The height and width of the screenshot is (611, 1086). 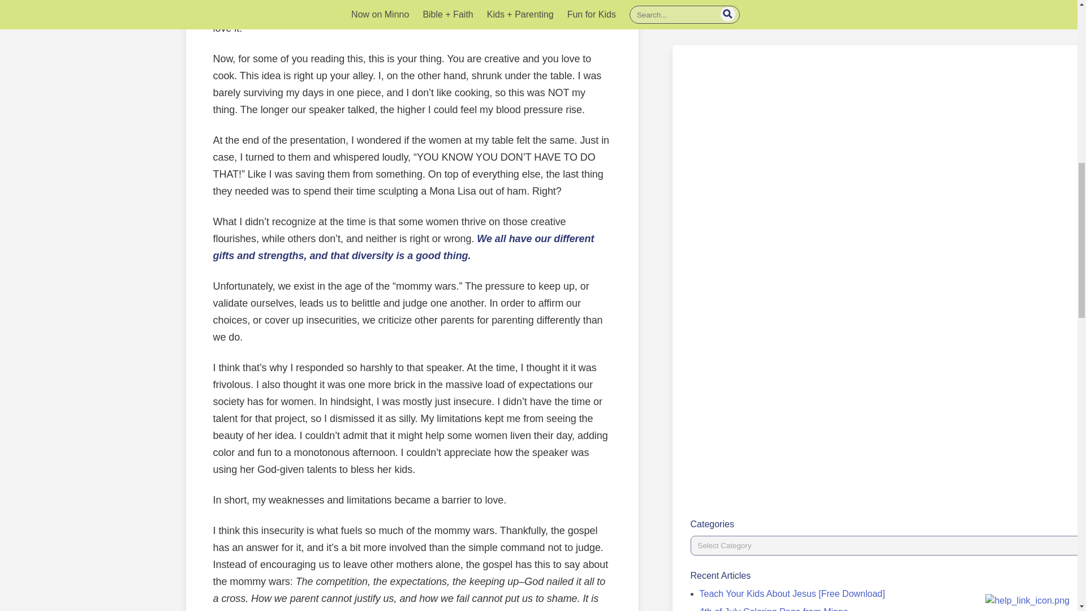 What do you see at coordinates (774, 44) in the screenshot?
I see `4th of July Coloring Page from Minno` at bounding box center [774, 44].